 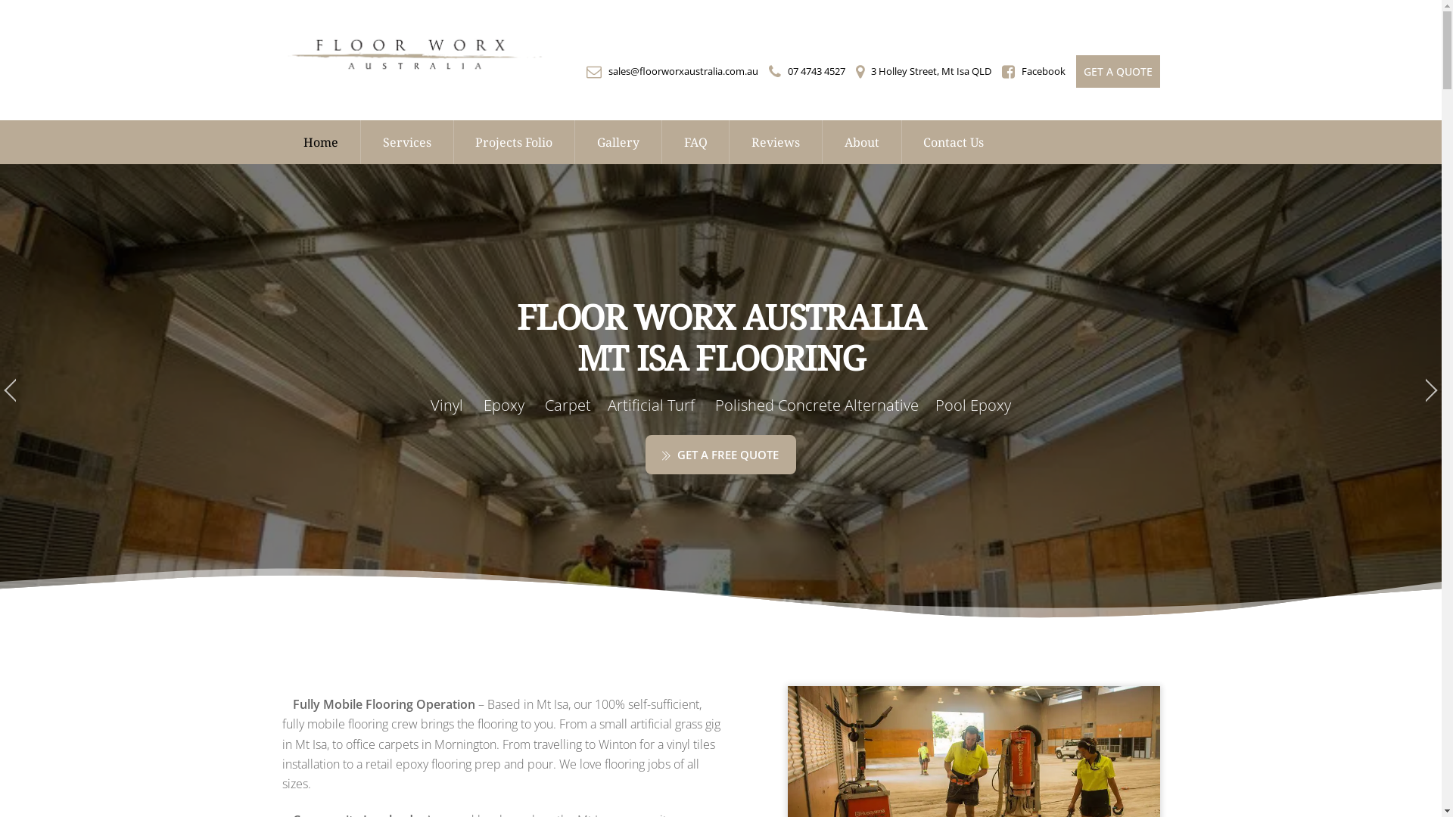 I want to click on Floor Worx Australia logo.fw, so click(x=413, y=54).